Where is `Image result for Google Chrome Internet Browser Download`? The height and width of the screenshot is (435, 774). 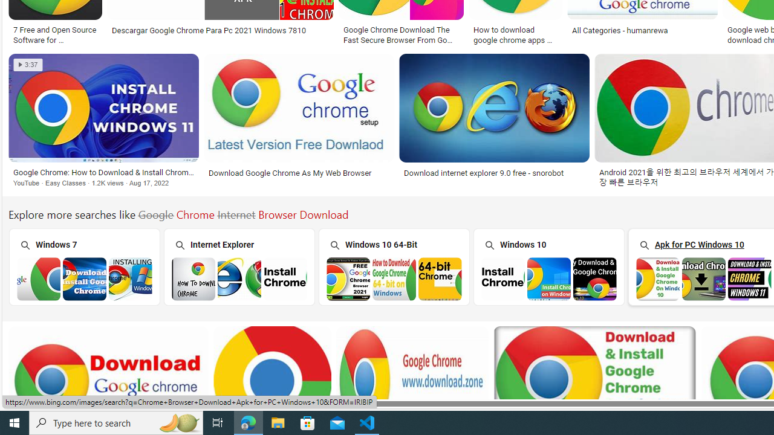 Image result for Google Chrome Internet Browser Download is located at coordinates (495, 108).